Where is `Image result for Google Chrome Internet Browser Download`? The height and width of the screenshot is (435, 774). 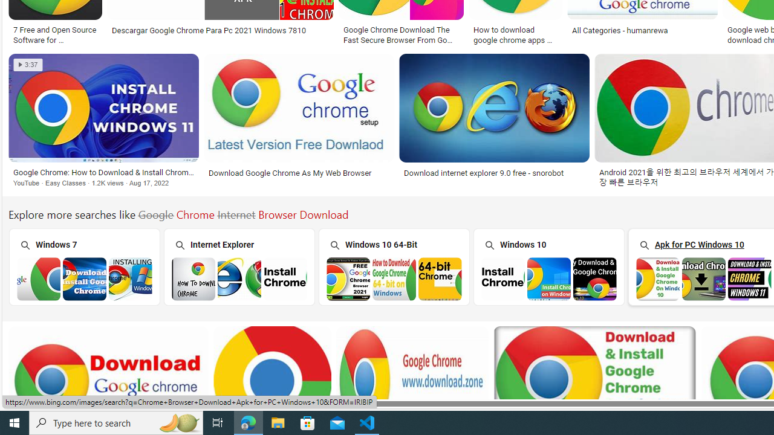 Image result for Google Chrome Internet Browser Download is located at coordinates (495, 108).